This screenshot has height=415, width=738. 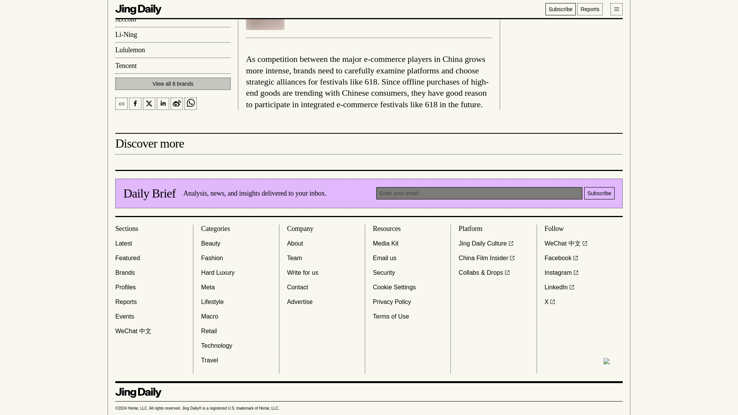 I want to click on Latest, so click(x=123, y=243).